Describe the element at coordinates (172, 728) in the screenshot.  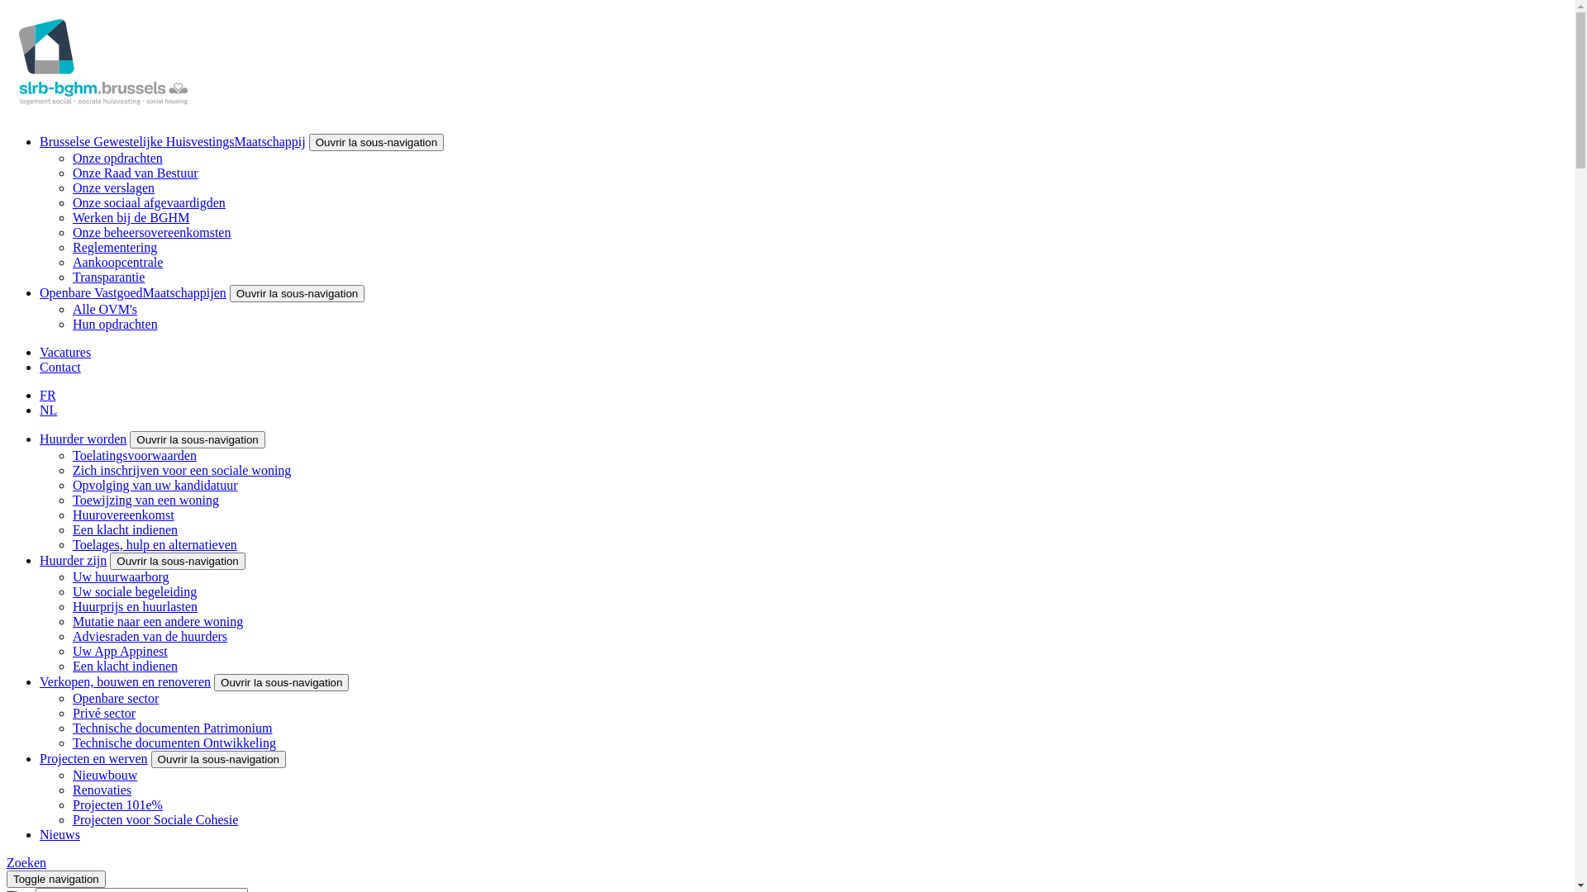
I see `Technische documenten Patrimonium` at that location.